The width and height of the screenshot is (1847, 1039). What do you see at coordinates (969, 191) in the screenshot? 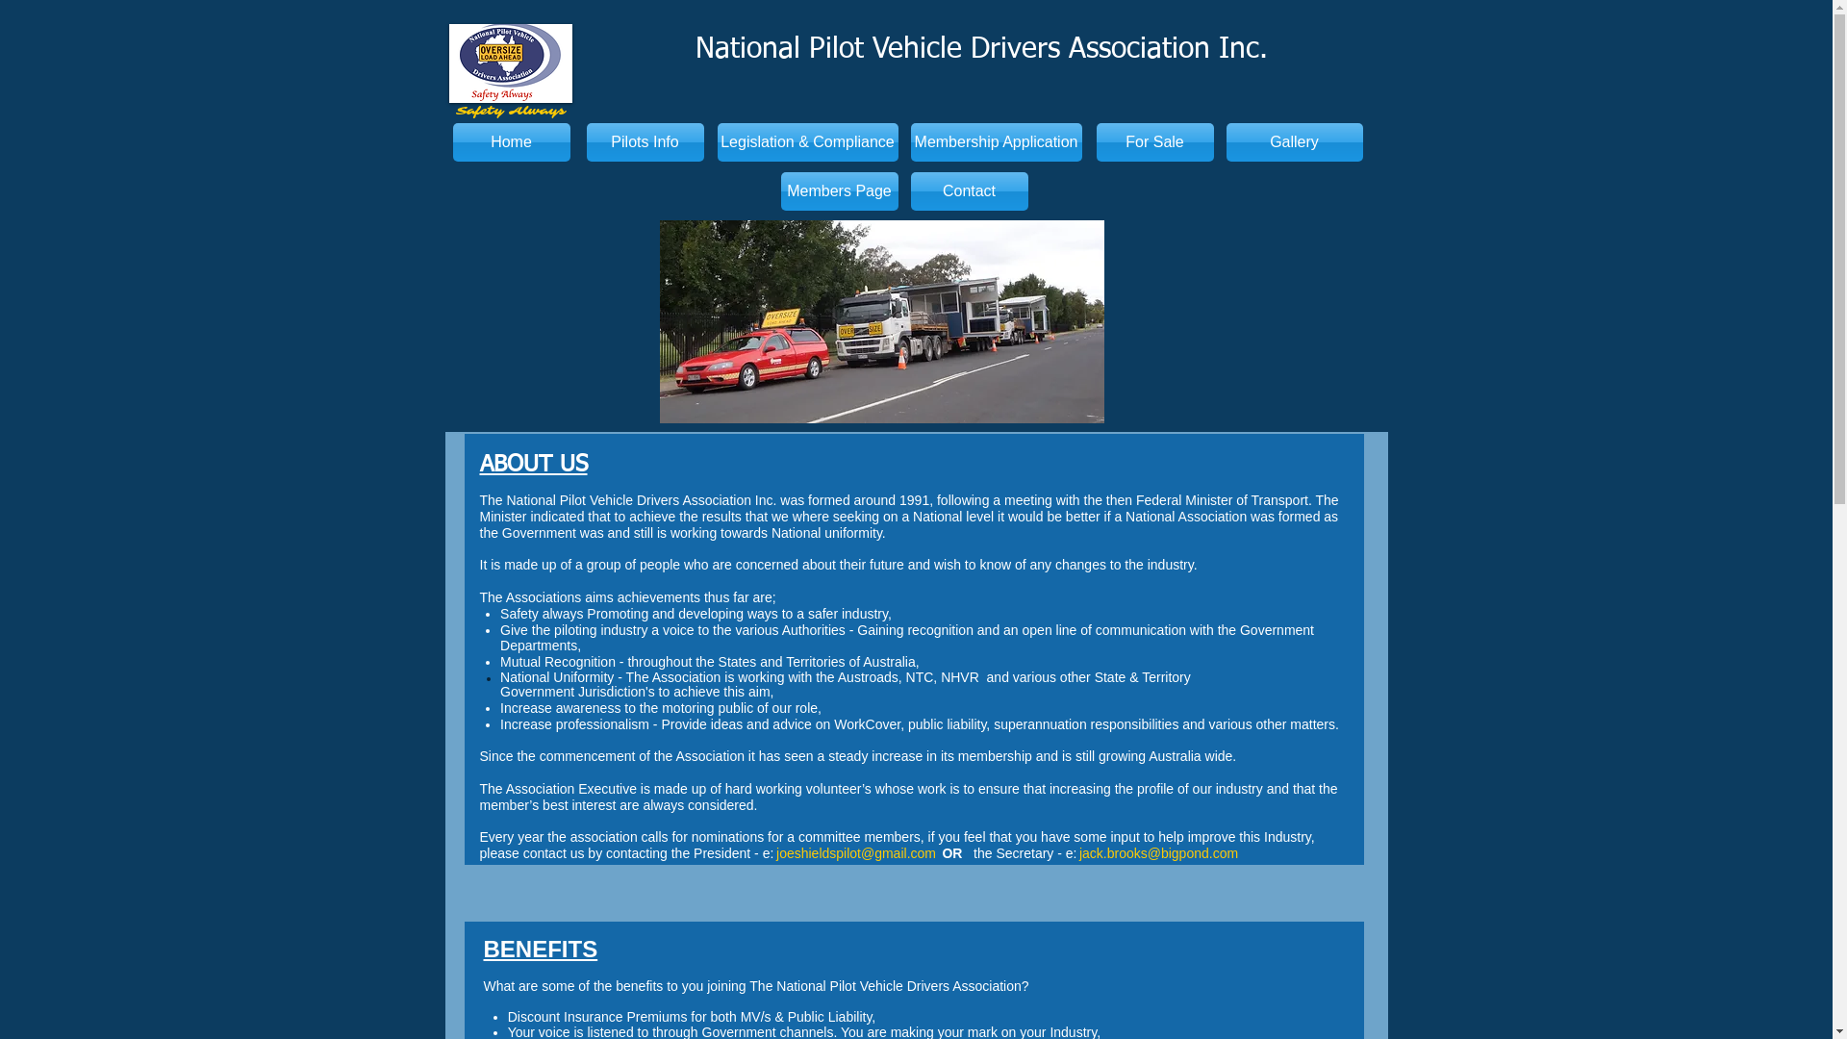
I see `Contact` at bounding box center [969, 191].